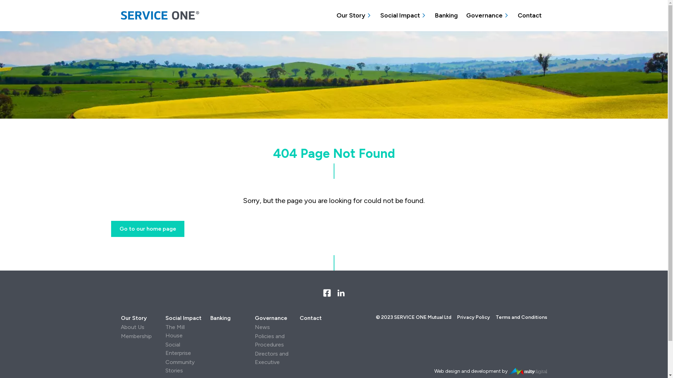 Image resolution: width=673 pixels, height=378 pixels. Describe the element at coordinates (175, 331) in the screenshot. I see `The Mill House` at that location.